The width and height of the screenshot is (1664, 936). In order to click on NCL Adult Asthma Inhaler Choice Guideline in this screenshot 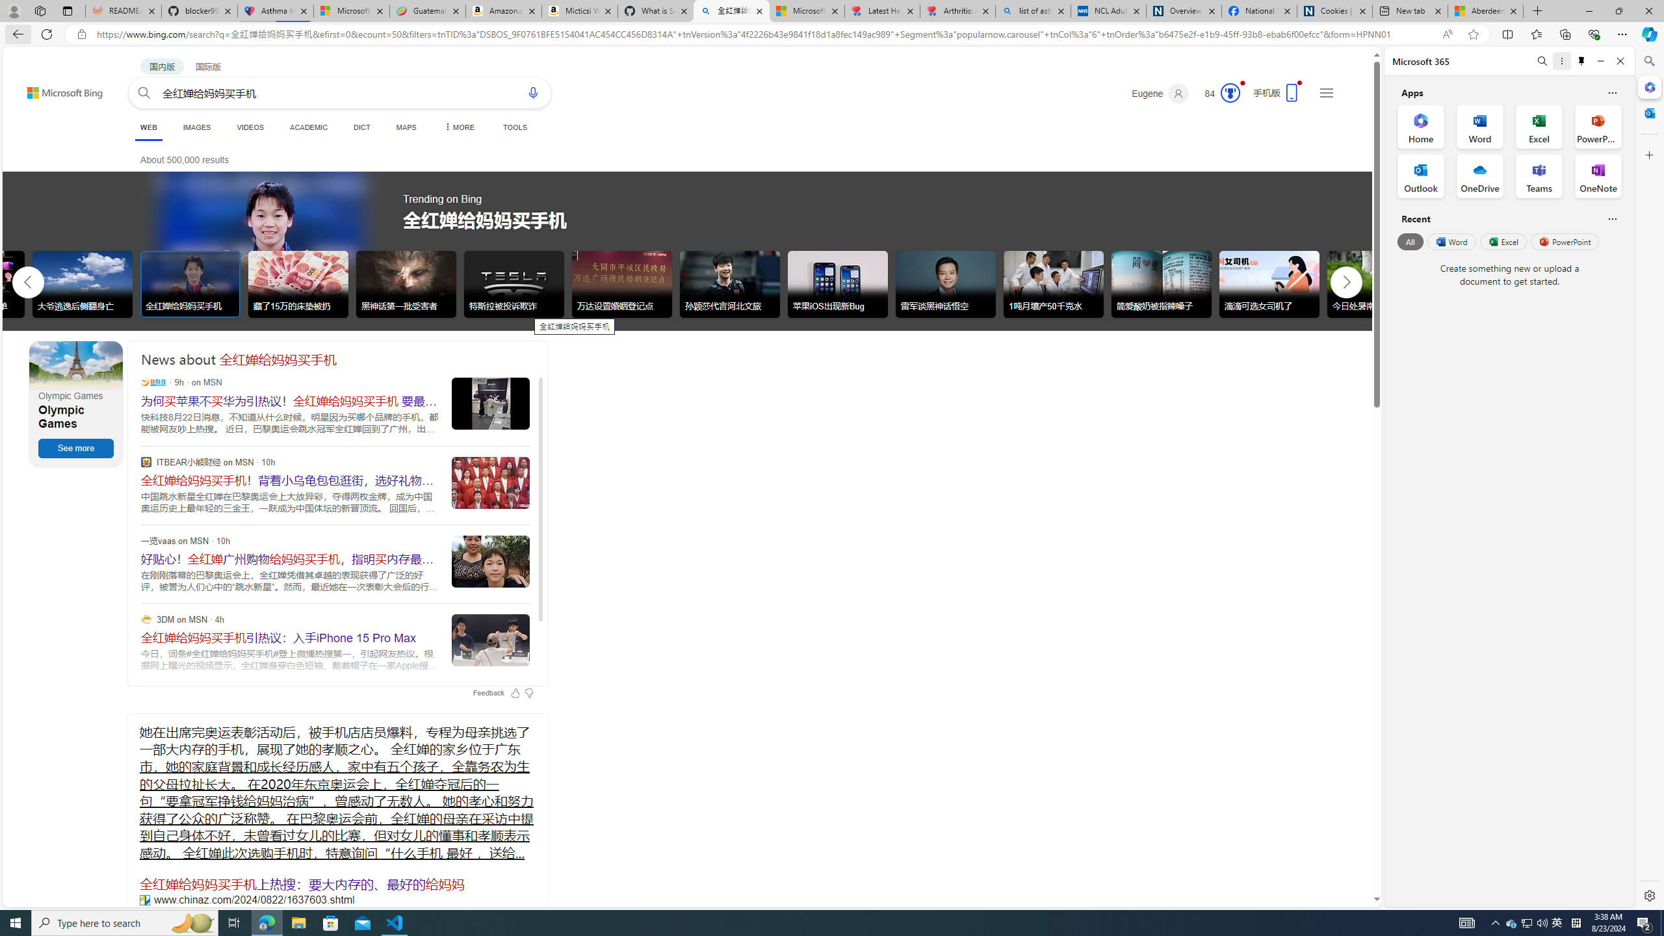, I will do `click(1108, 11)`.